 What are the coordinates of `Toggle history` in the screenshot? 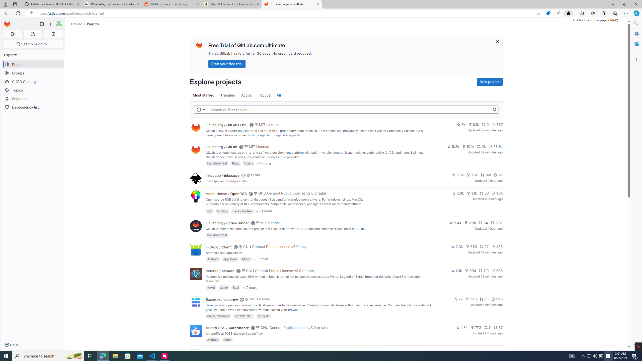 It's located at (201, 109).